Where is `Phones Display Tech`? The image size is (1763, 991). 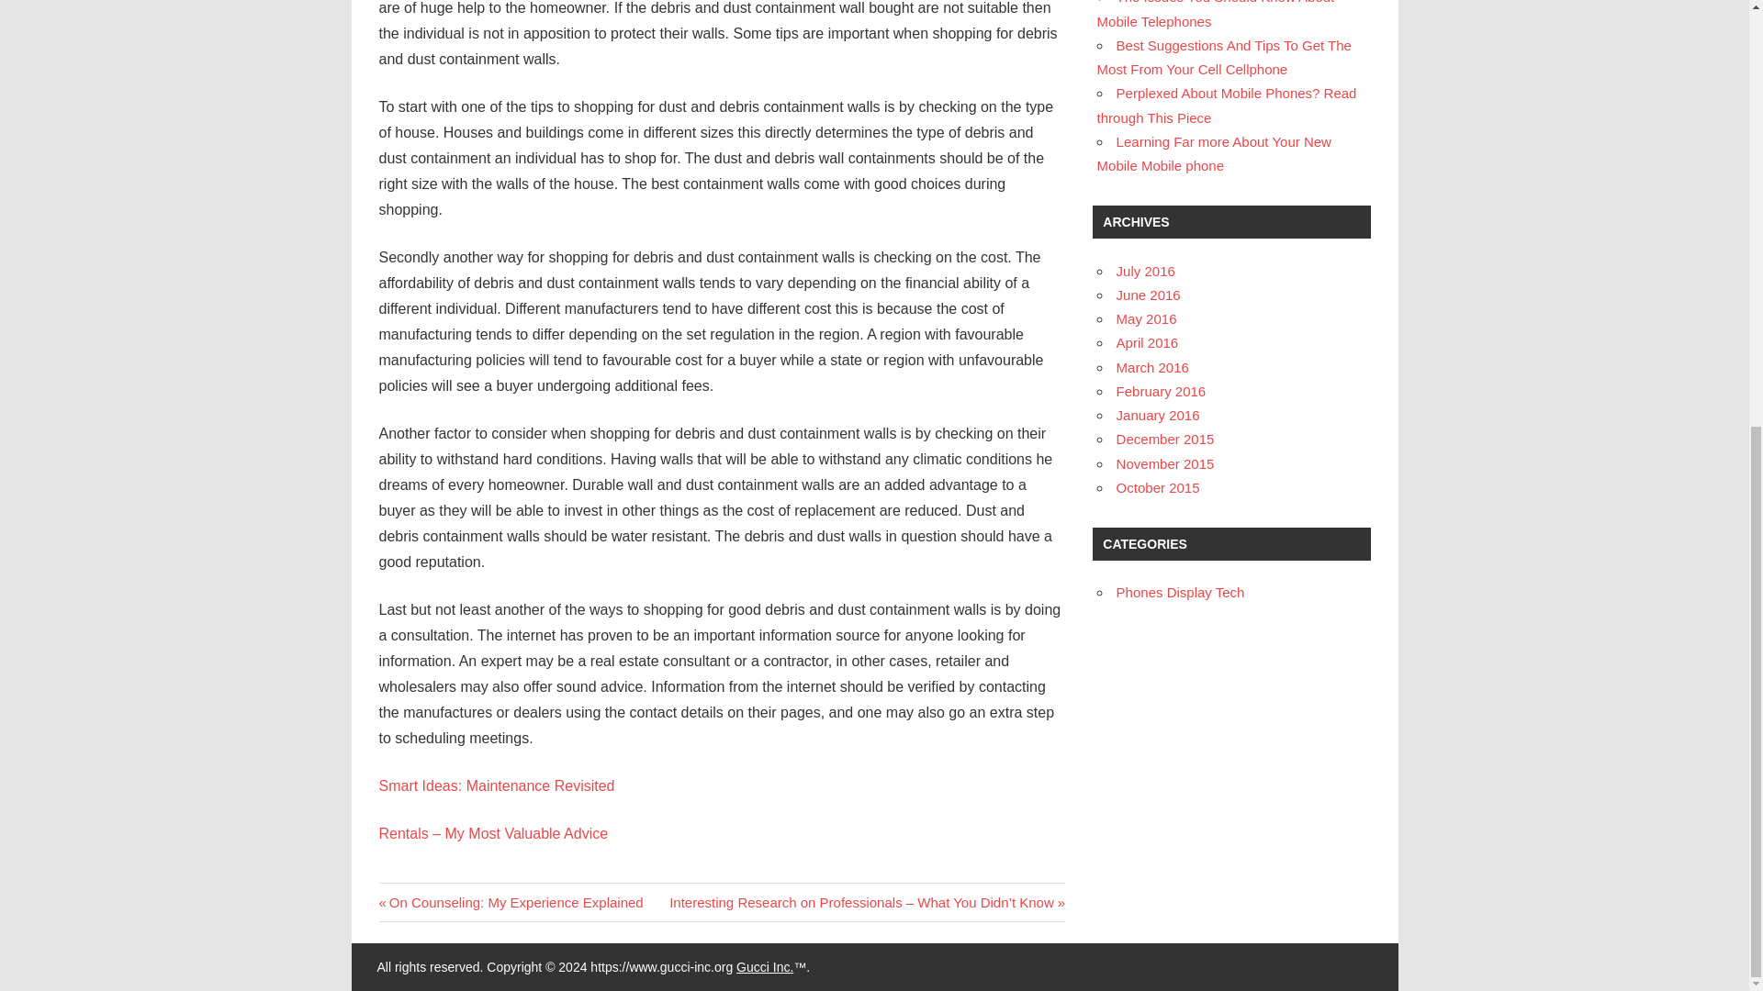
Phones Display Tech is located at coordinates (1180, 593).